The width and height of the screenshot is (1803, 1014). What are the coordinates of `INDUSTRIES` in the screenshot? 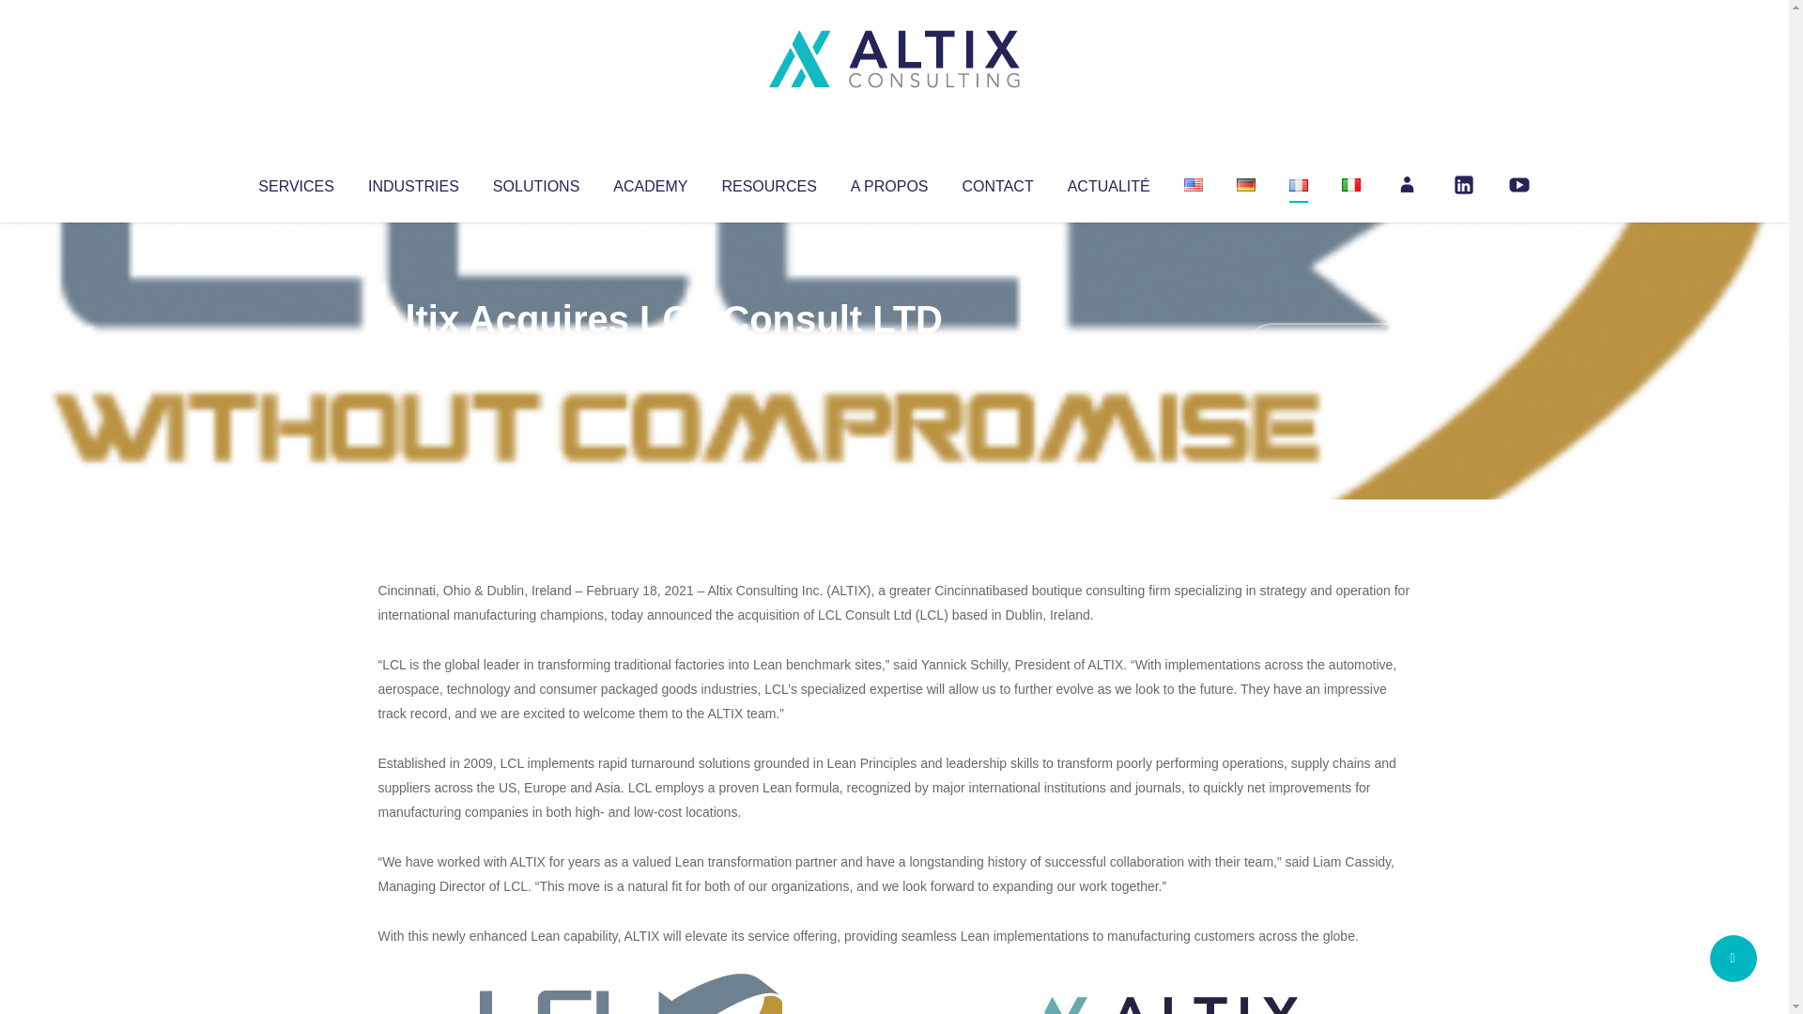 It's located at (413, 182).